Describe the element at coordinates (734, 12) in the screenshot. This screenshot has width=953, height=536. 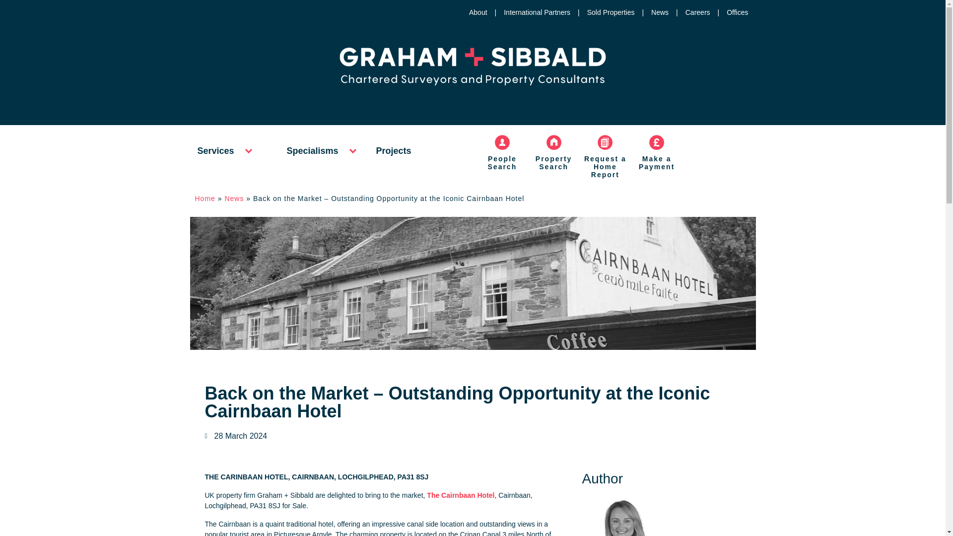
I see `Offices` at that location.